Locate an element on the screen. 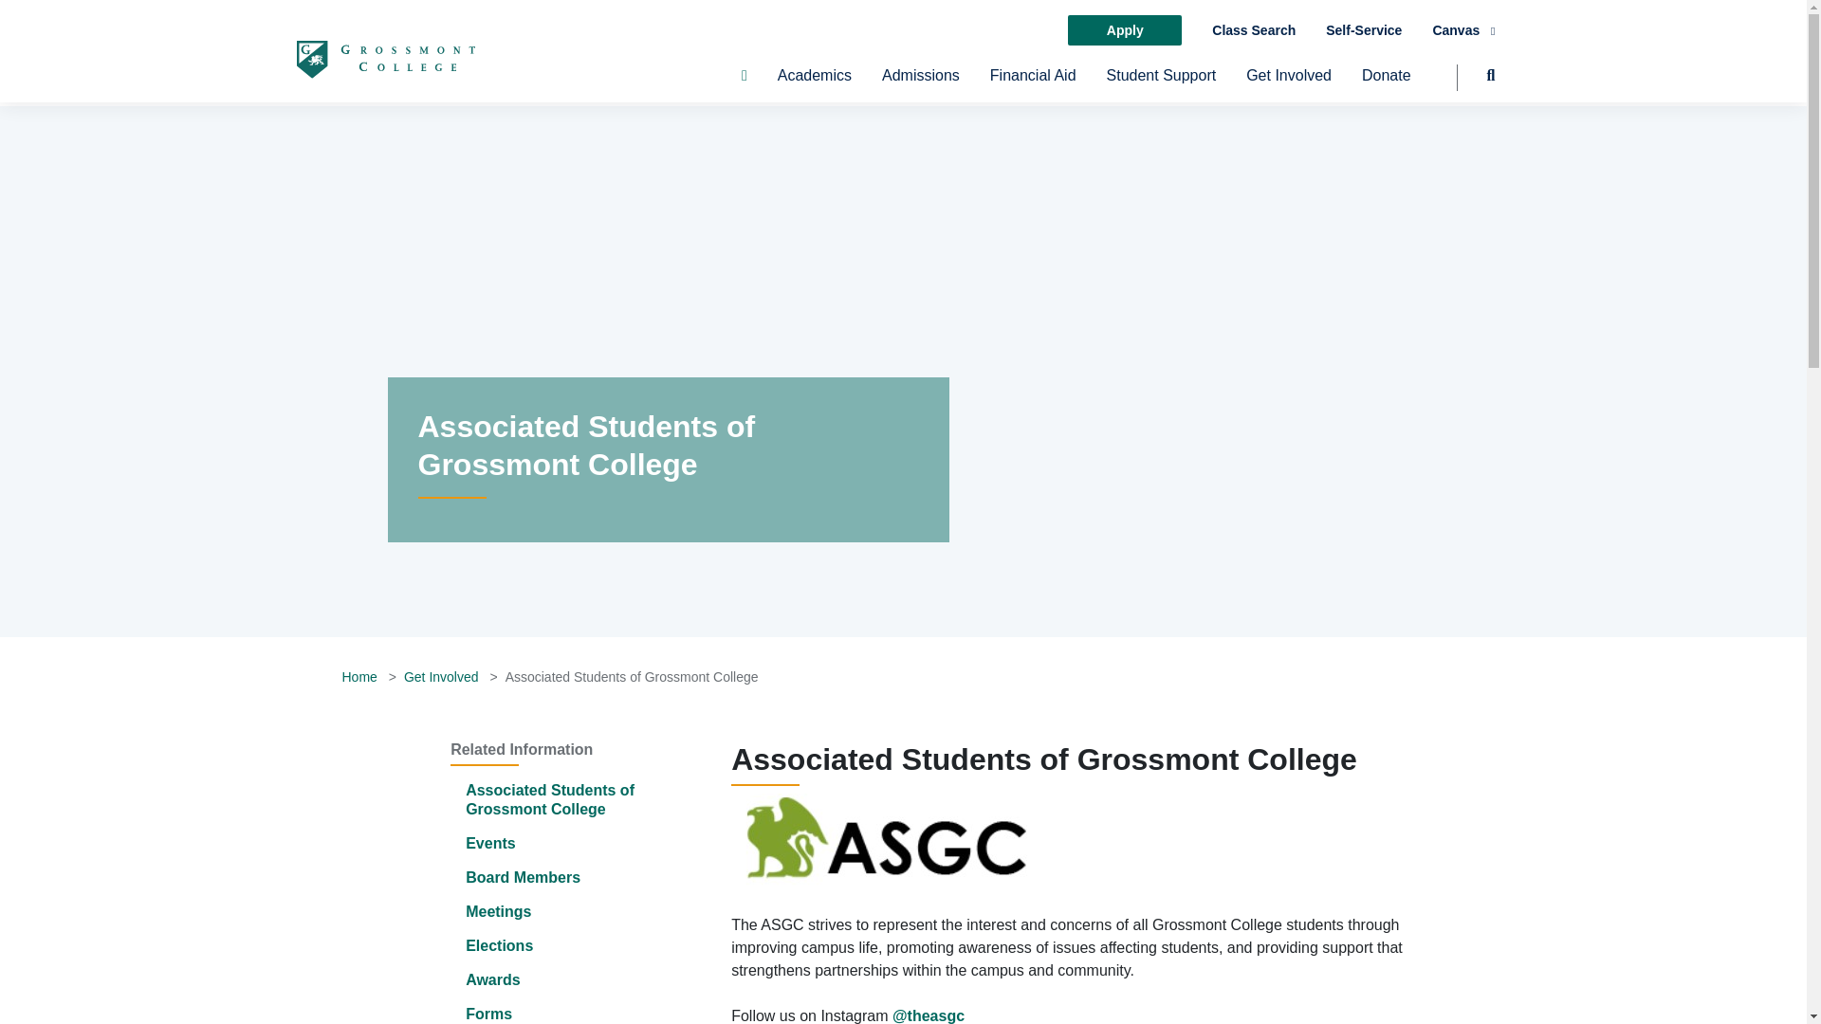 Image resolution: width=1821 pixels, height=1024 pixels. Financial Aid is located at coordinates (1033, 83).